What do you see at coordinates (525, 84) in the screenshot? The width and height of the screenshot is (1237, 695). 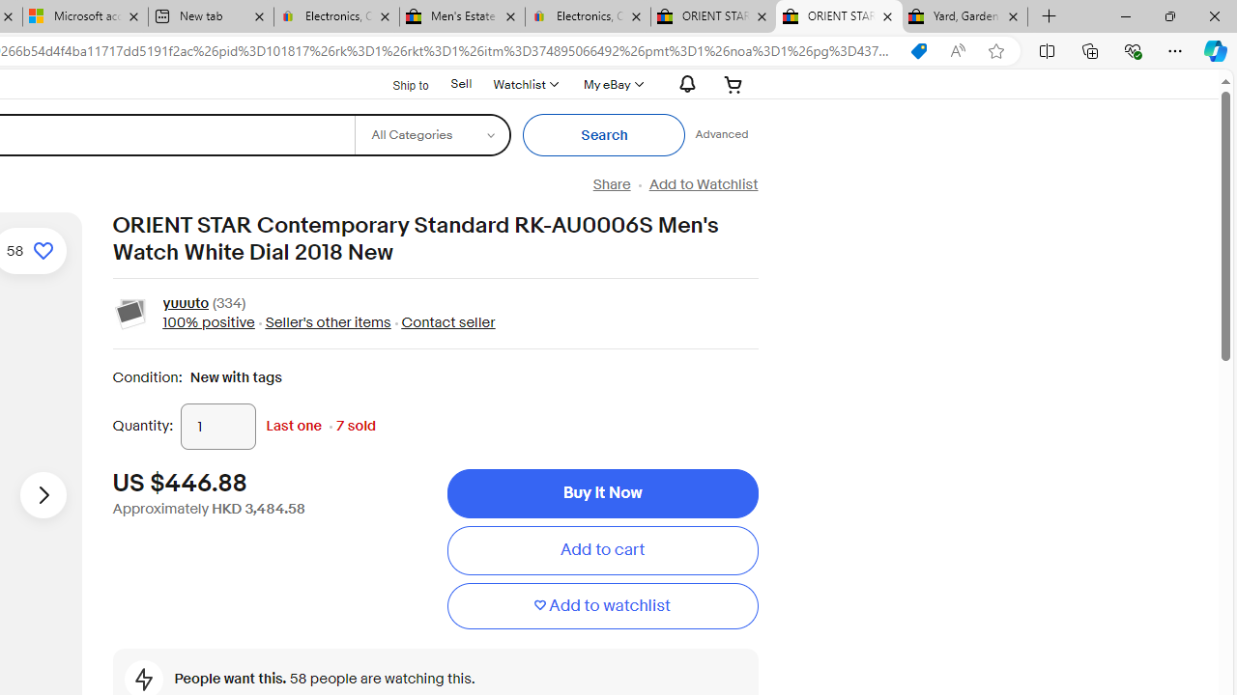 I see `Watchlist` at bounding box center [525, 84].